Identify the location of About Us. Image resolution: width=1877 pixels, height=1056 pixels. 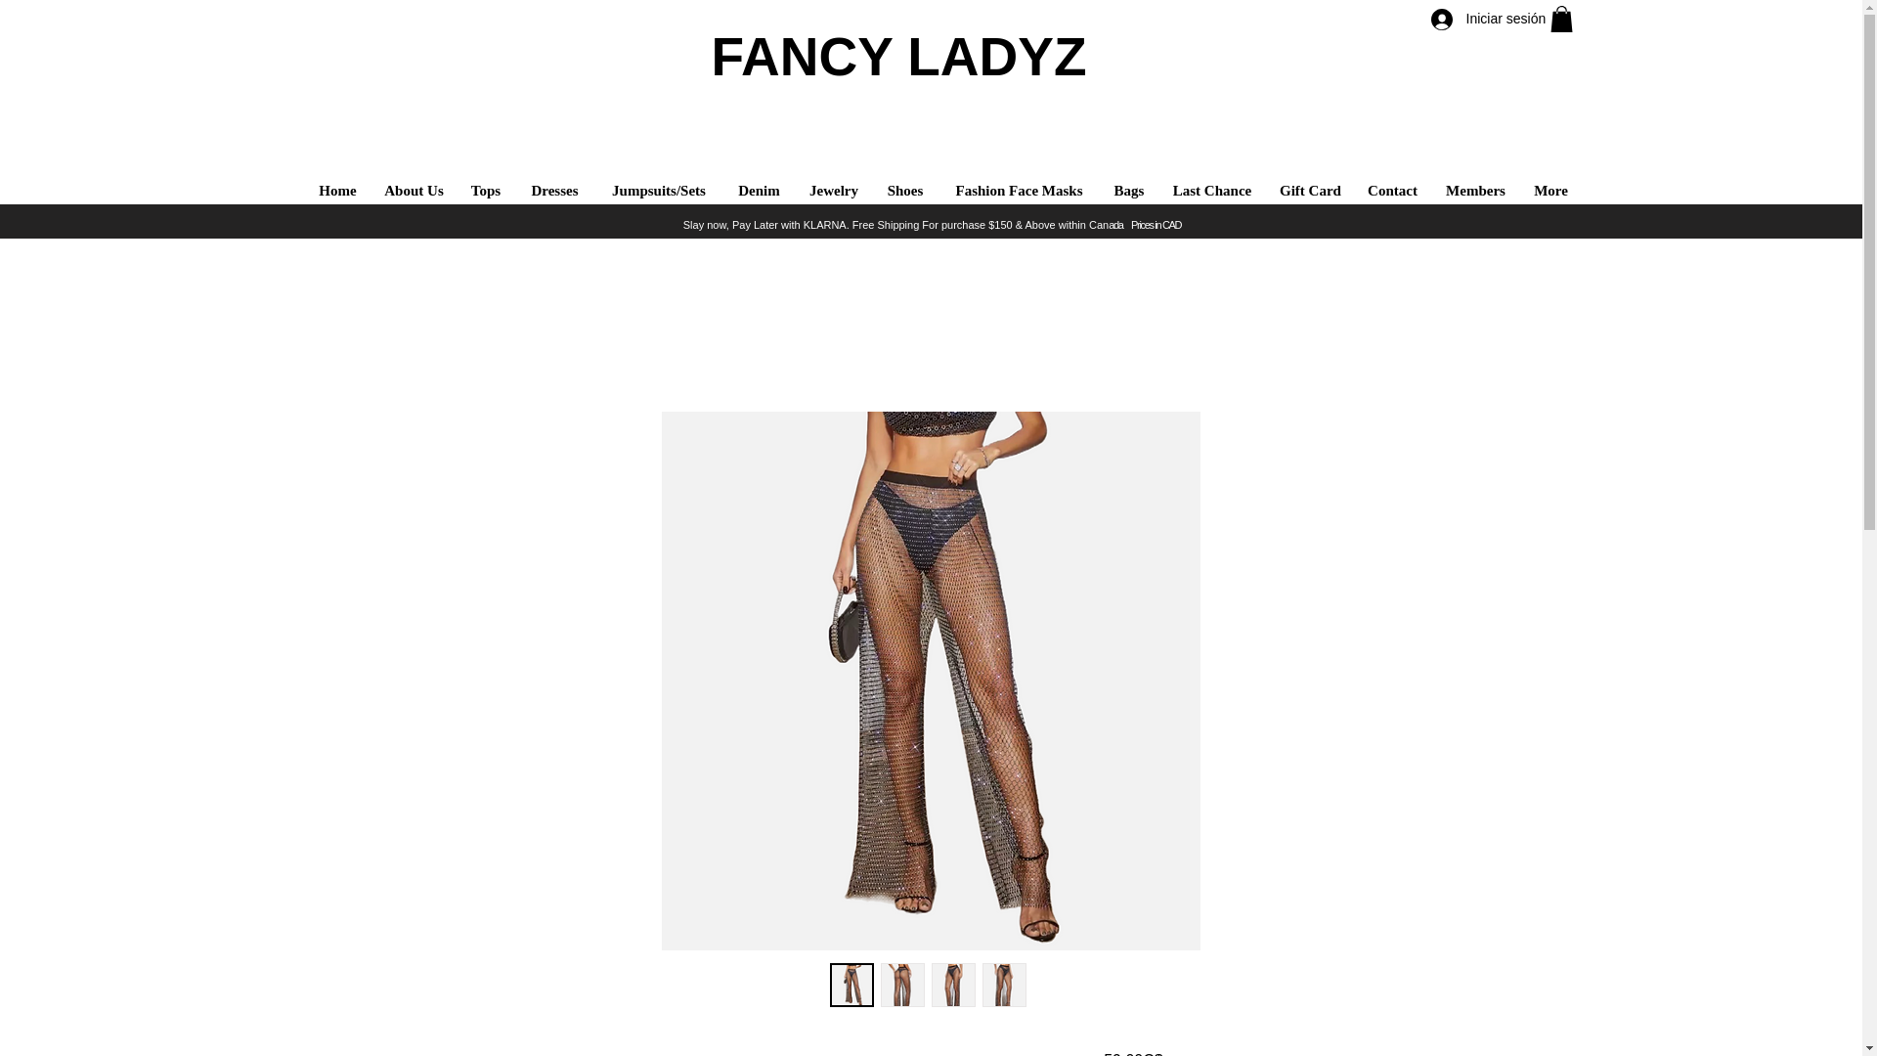
(415, 192).